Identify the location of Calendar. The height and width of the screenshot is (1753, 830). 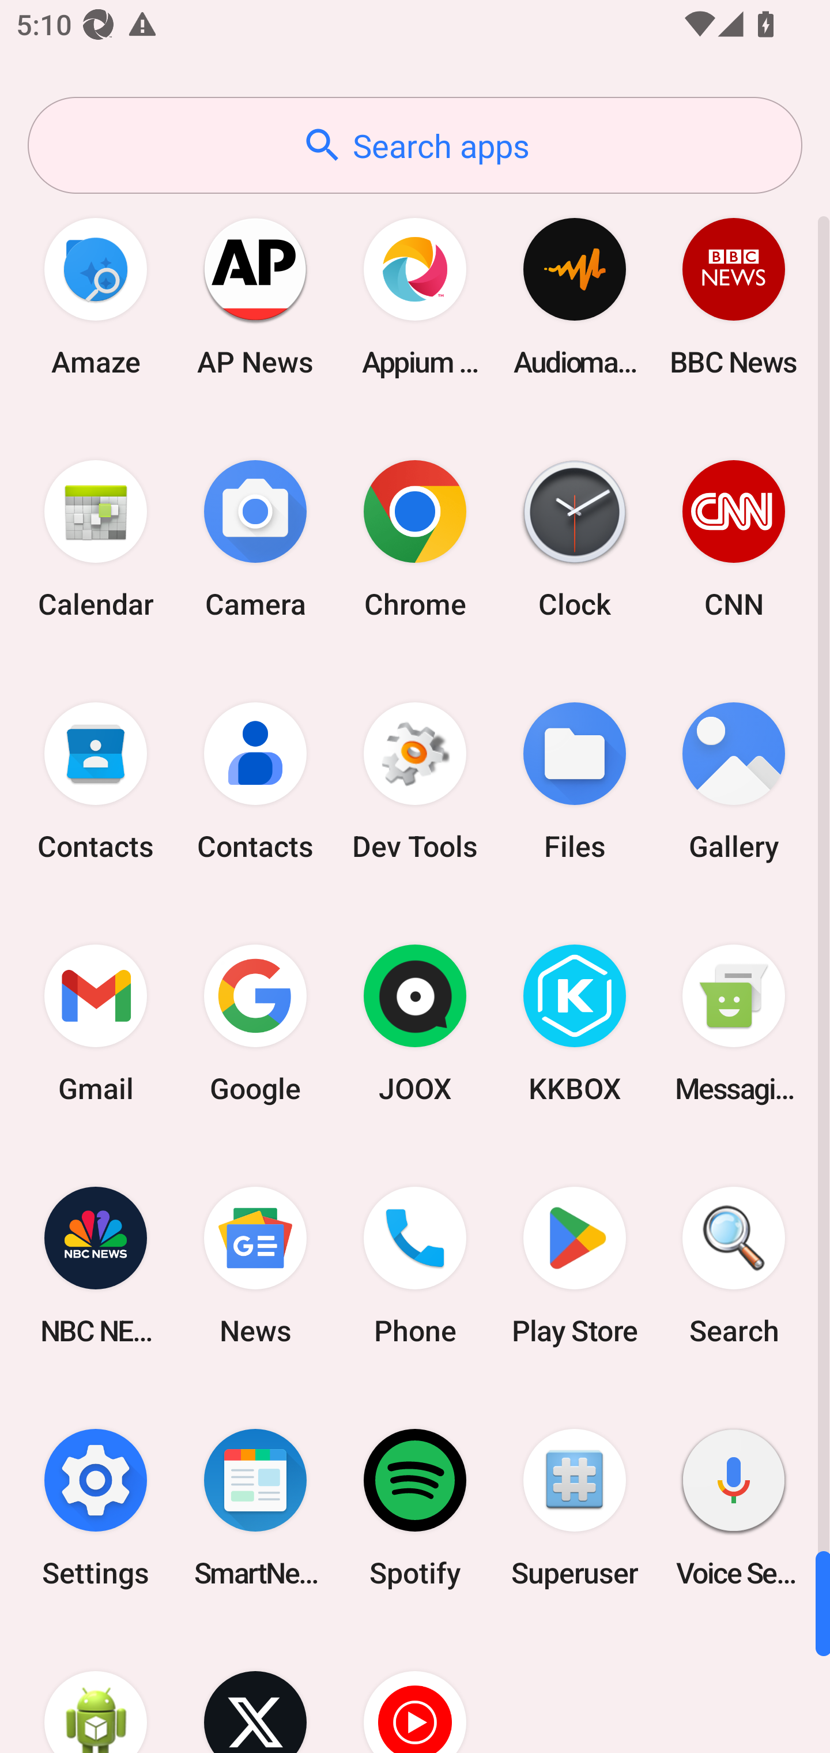
(96, 539).